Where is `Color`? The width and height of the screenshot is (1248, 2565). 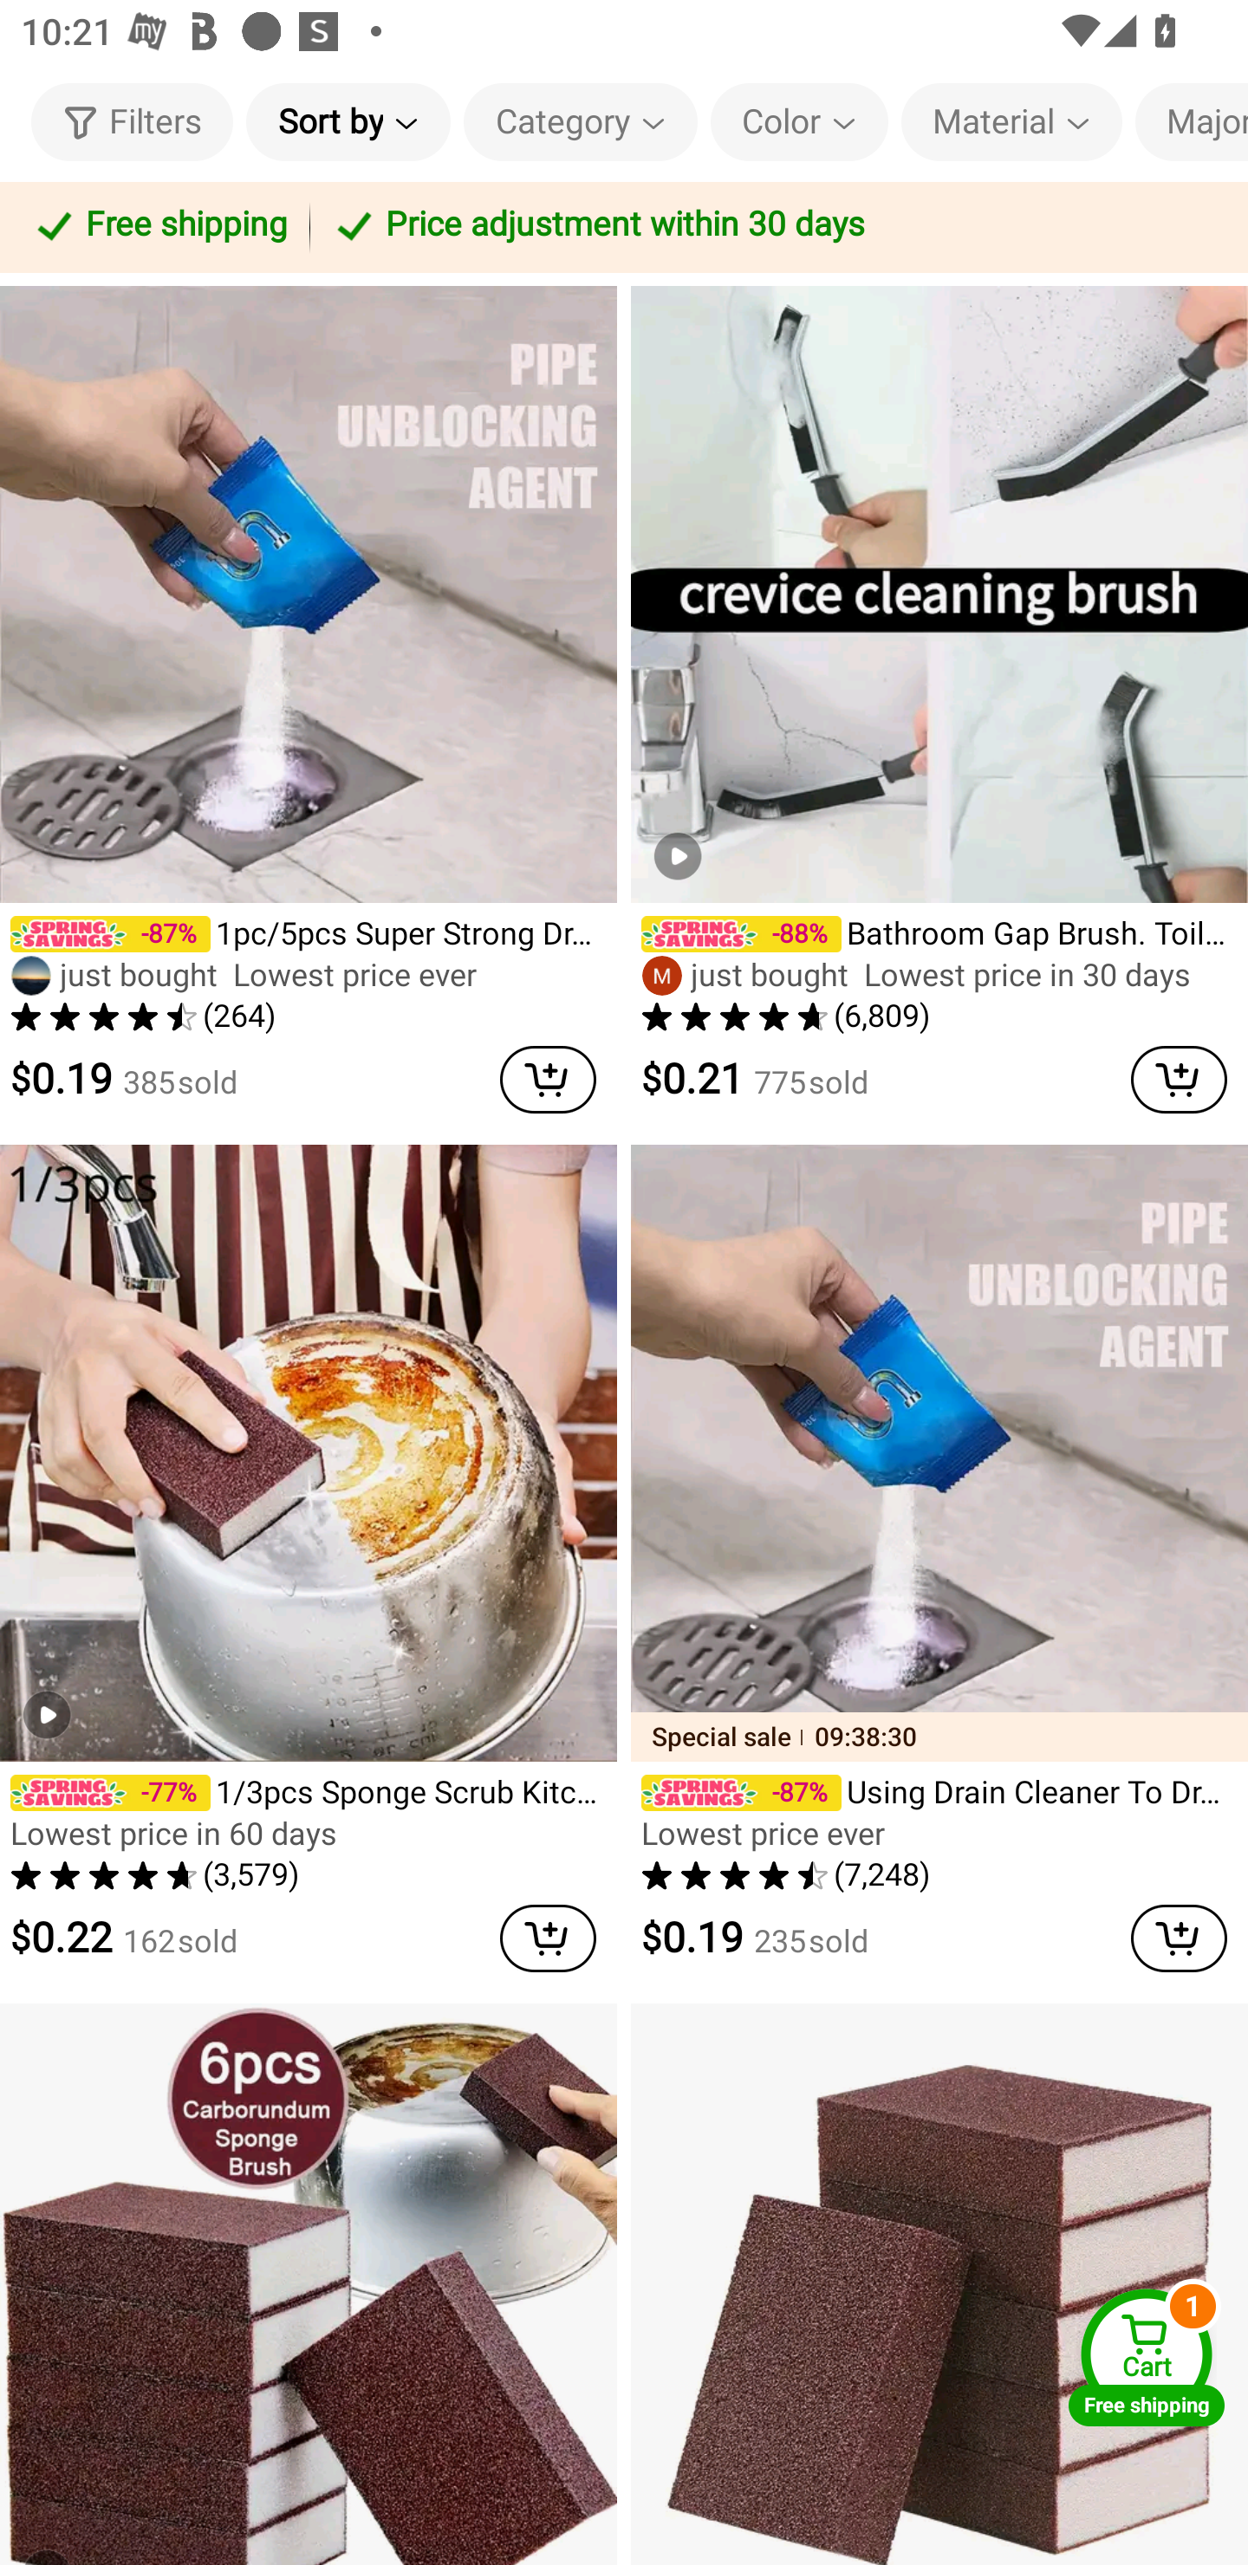
Color is located at coordinates (799, 121).